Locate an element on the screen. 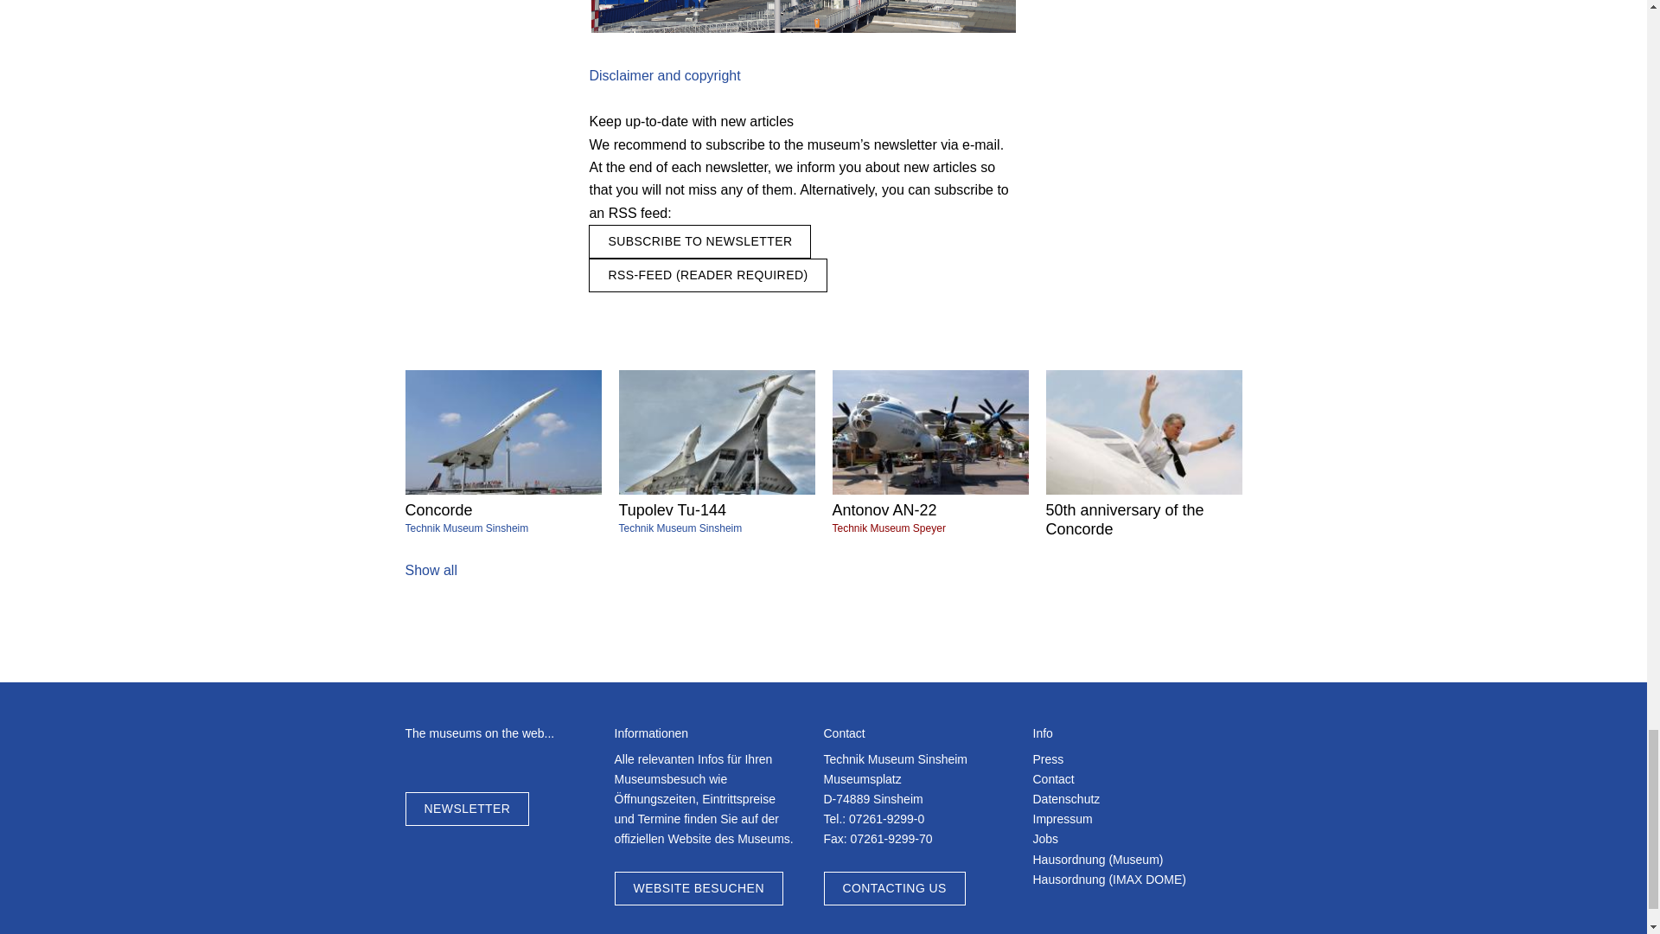 This screenshot has width=1660, height=934. SUBSCRIBE TO NEWSLETTER is located at coordinates (503, 453).